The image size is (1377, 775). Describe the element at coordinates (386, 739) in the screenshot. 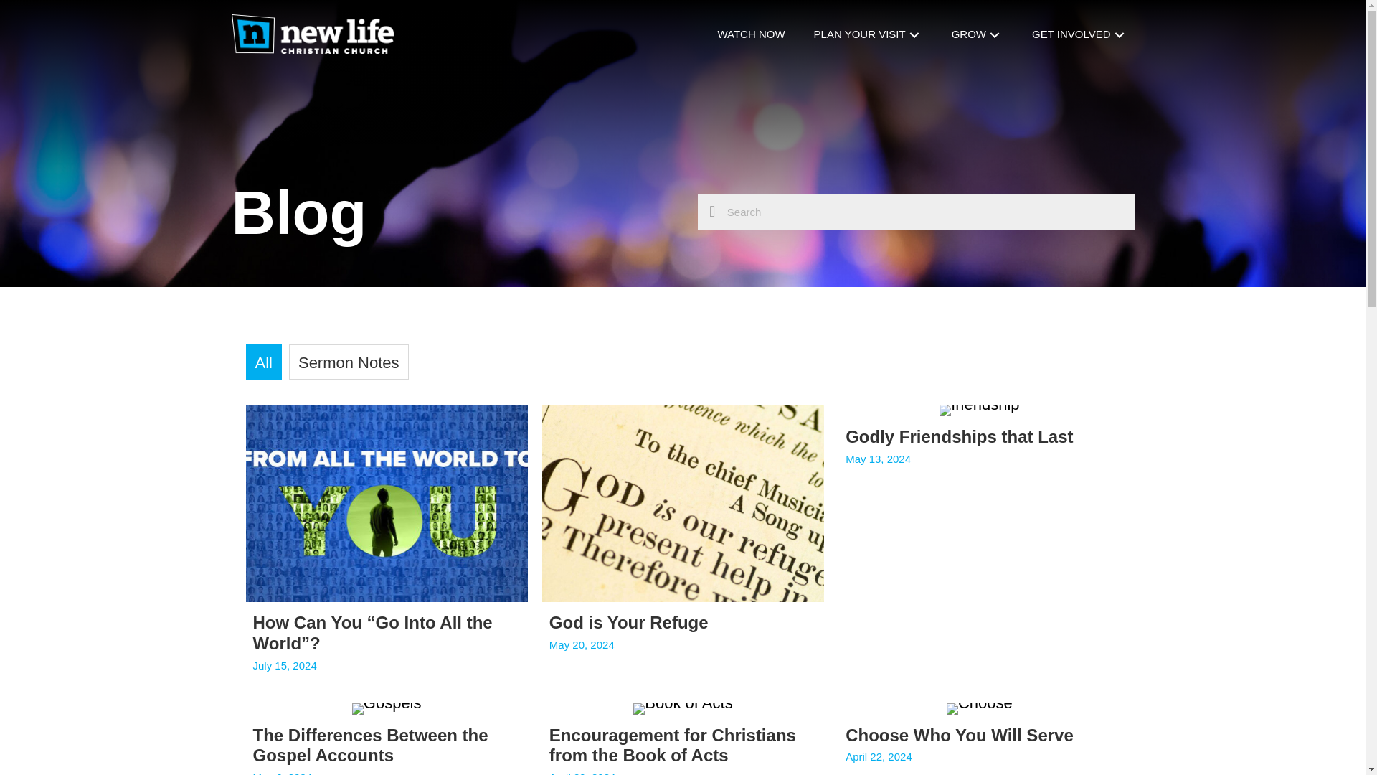

I see `The Differences Between the Gospel Accounts` at that location.